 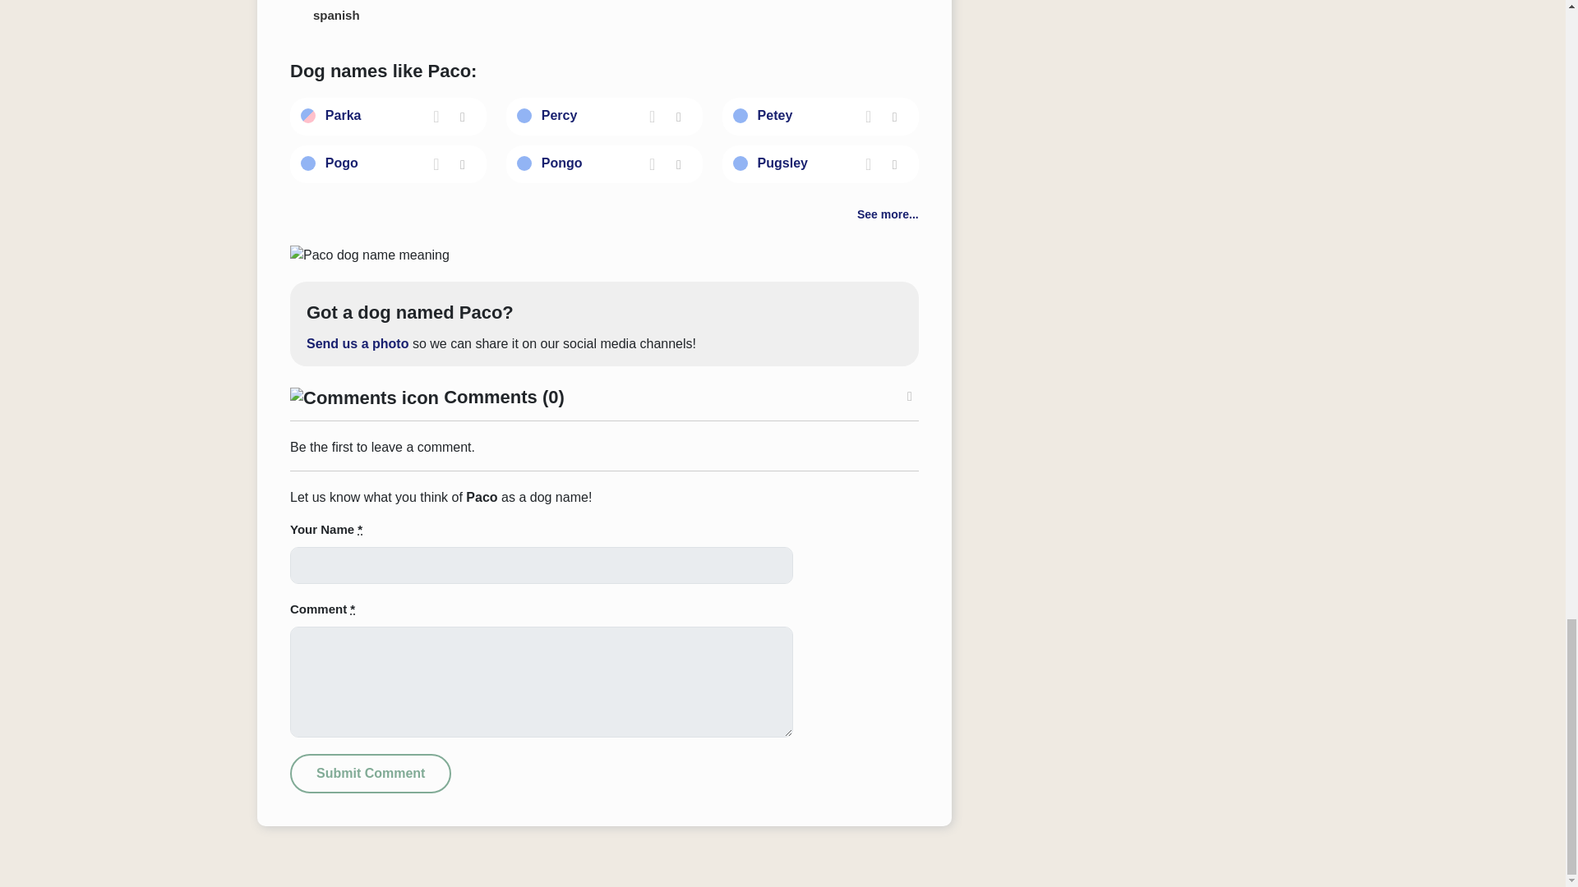 I want to click on Pogo, so click(x=341, y=163).